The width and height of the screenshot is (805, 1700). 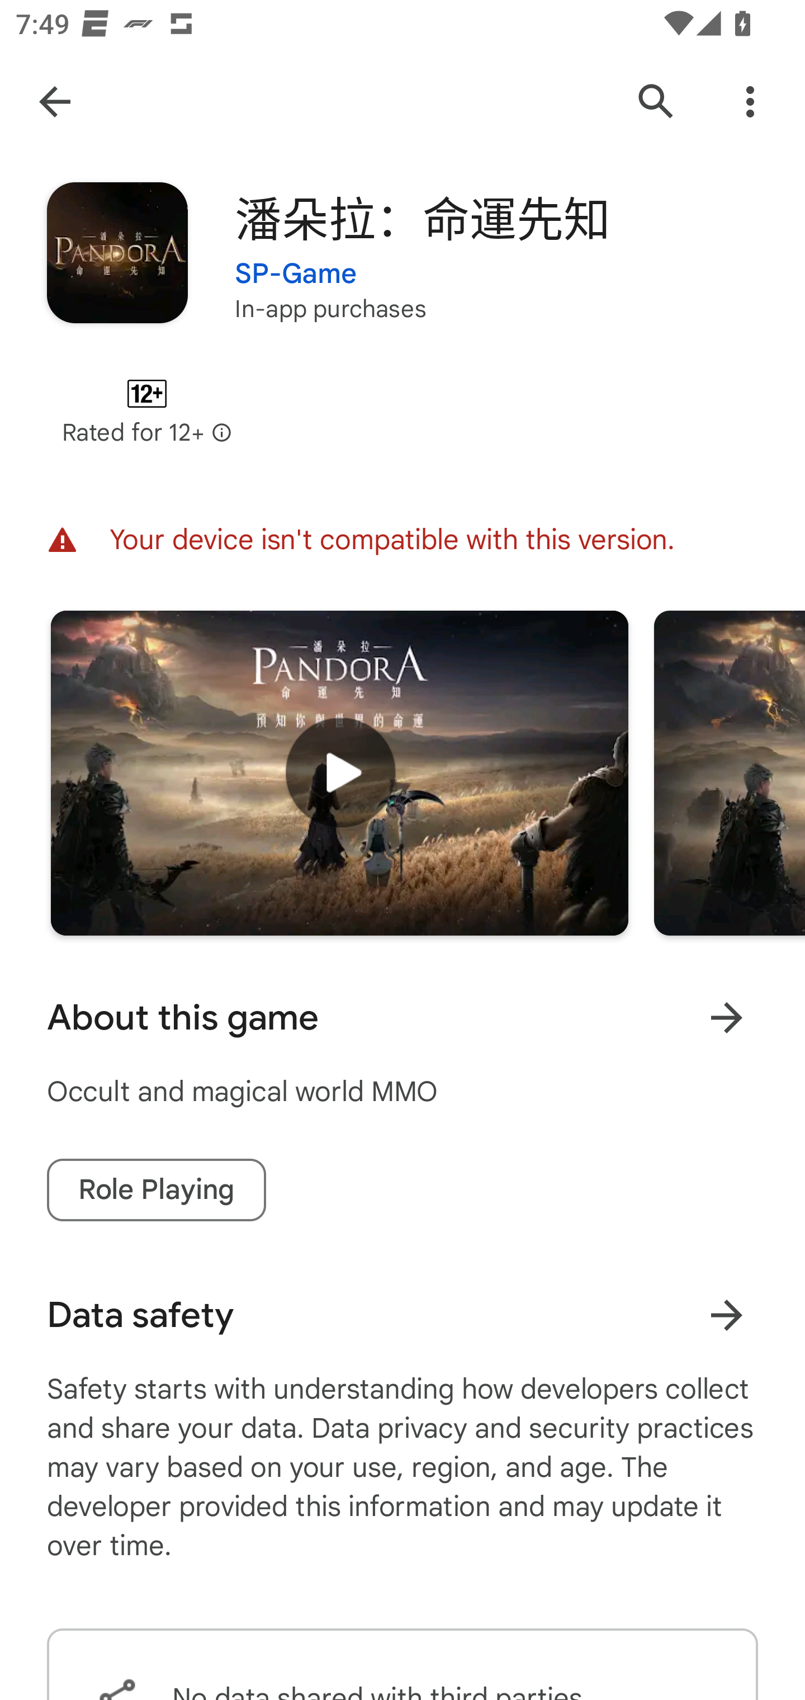 I want to click on SP-Game, so click(x=296, y=261).